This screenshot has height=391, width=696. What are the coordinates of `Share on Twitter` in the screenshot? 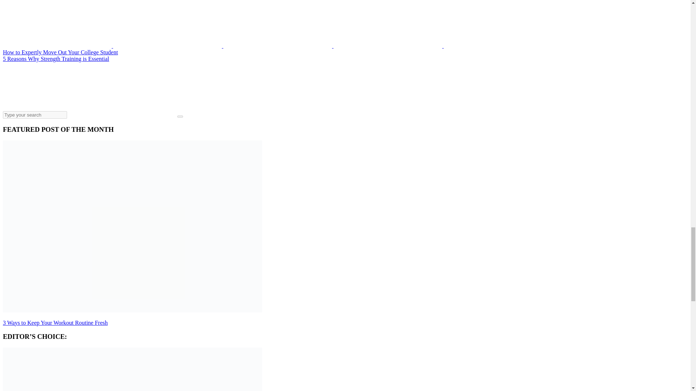 It's located at (58, 46).